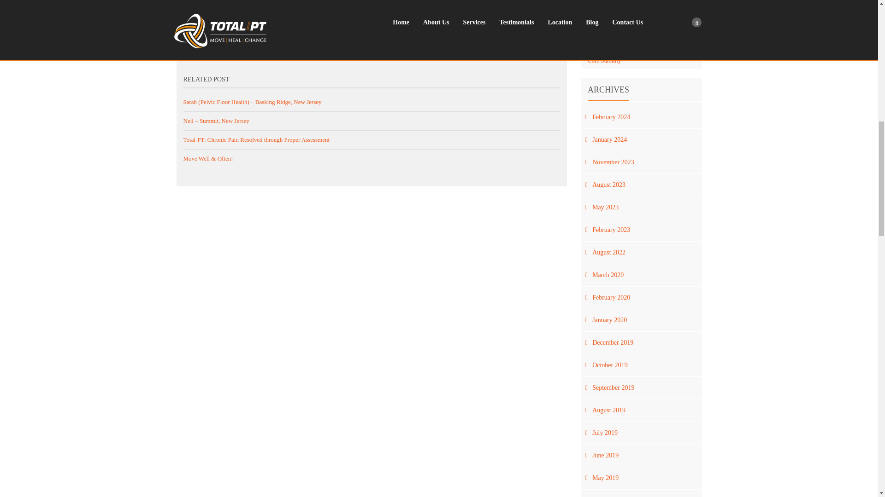 The width and height of the screenshot is (885, 497). What do you see at coordinates (503, 35) in the screenshot?
I see `Share on Facebook` at bounding box center [503, 35].